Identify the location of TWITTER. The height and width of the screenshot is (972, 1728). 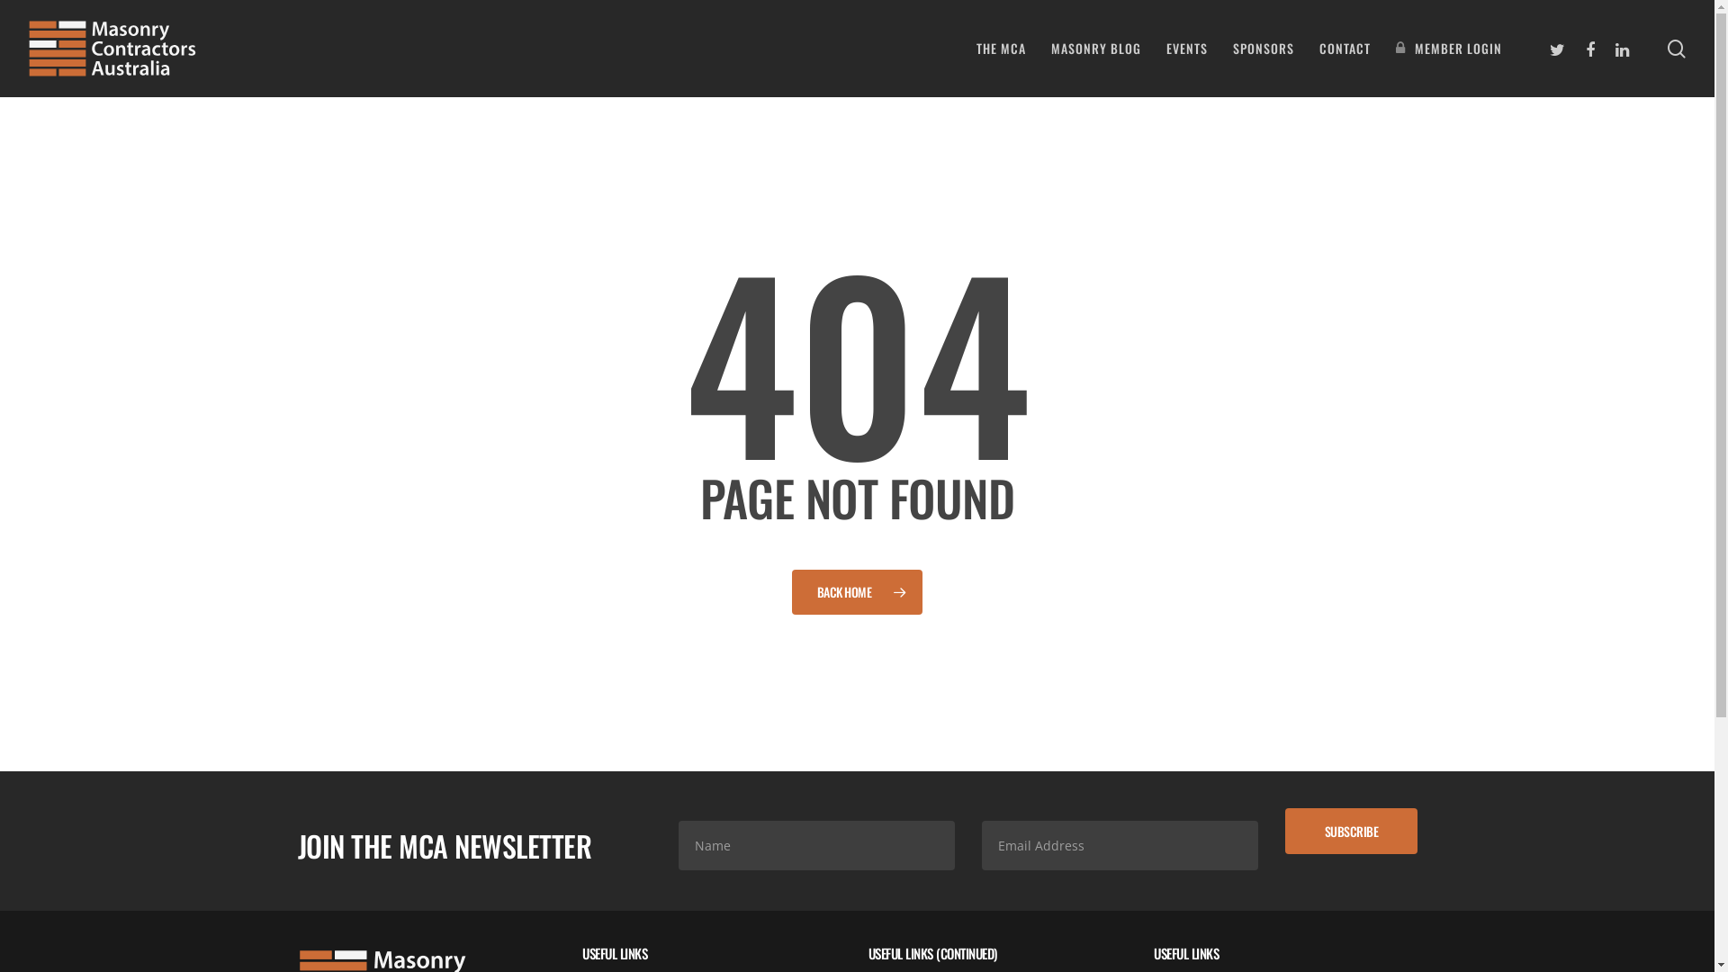
(1558, 49).